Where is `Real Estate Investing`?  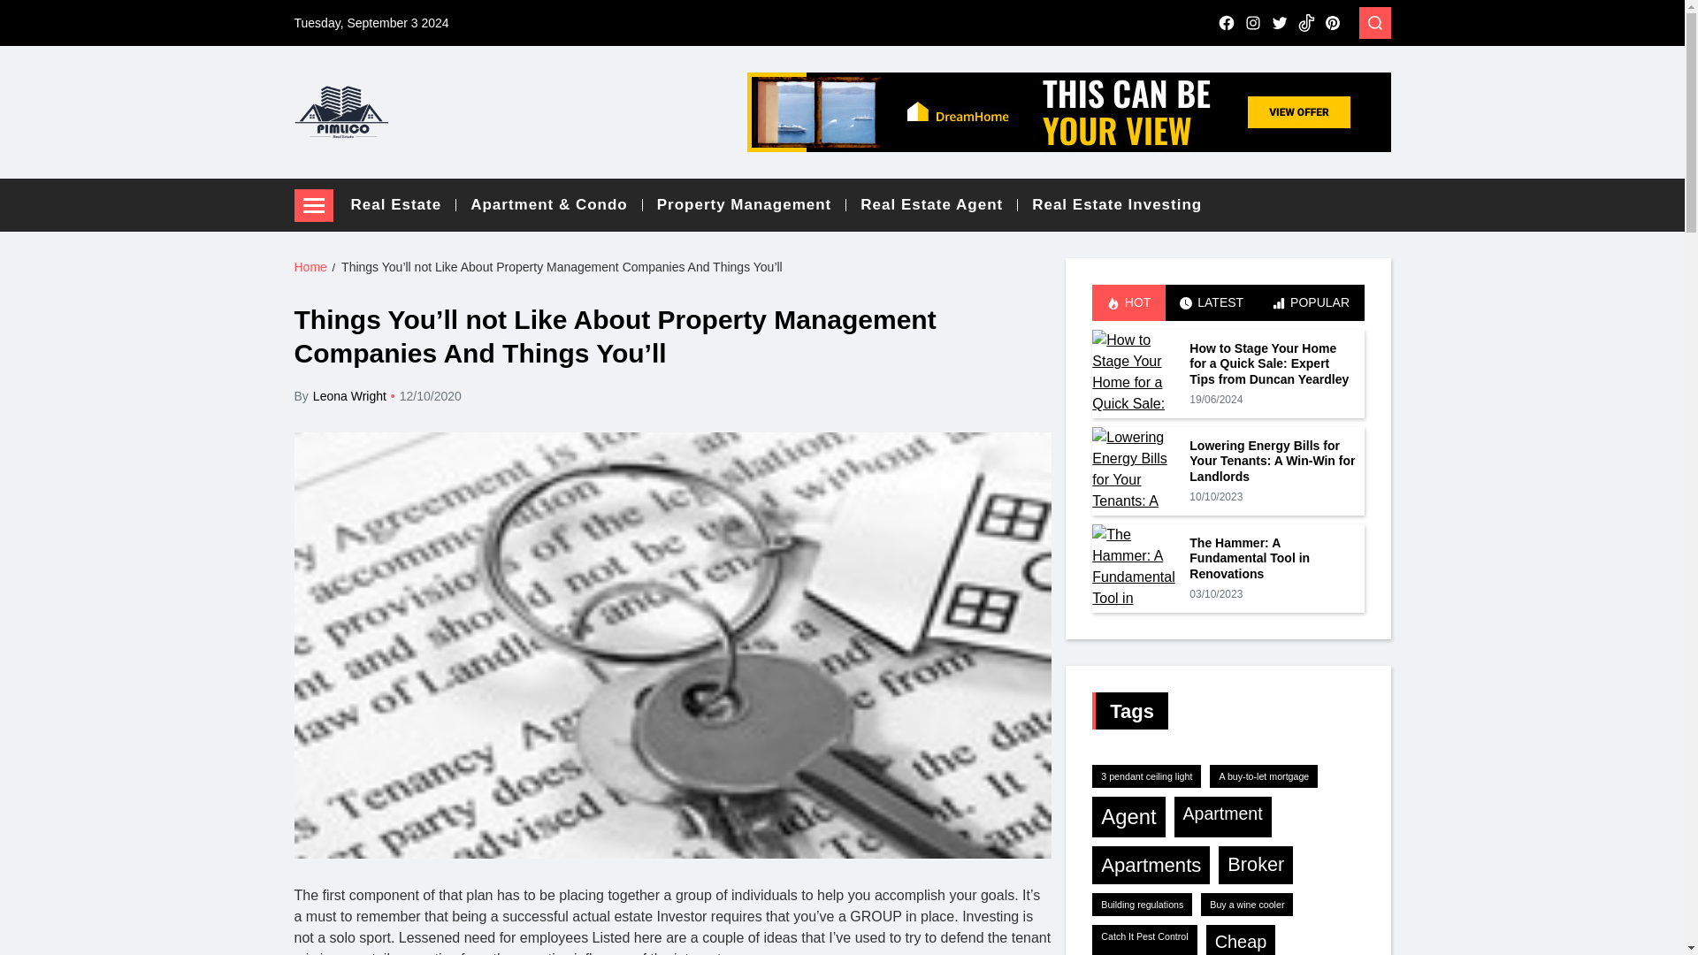 Real Estate Investing is located at coordinates (1117, 205).